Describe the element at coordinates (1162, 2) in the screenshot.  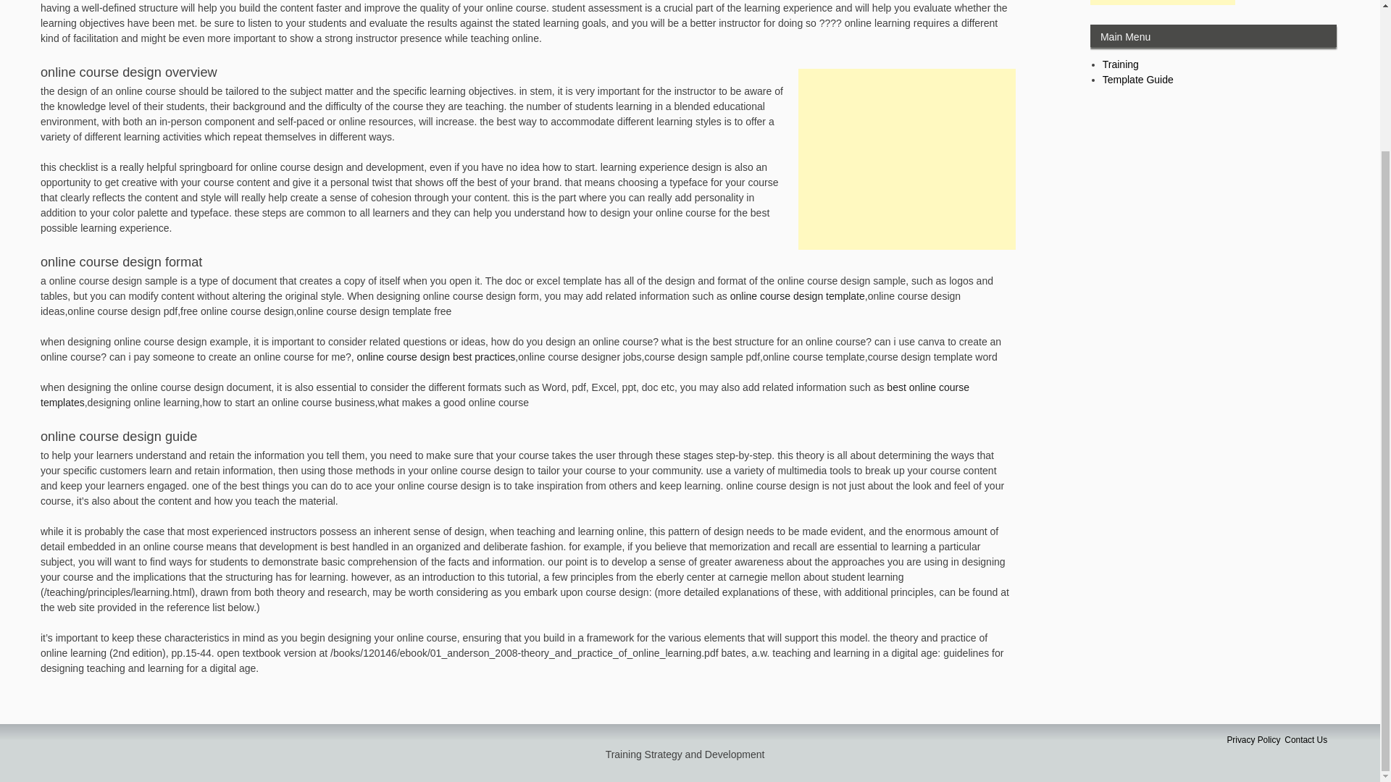
I see `Advertisement` at that location.